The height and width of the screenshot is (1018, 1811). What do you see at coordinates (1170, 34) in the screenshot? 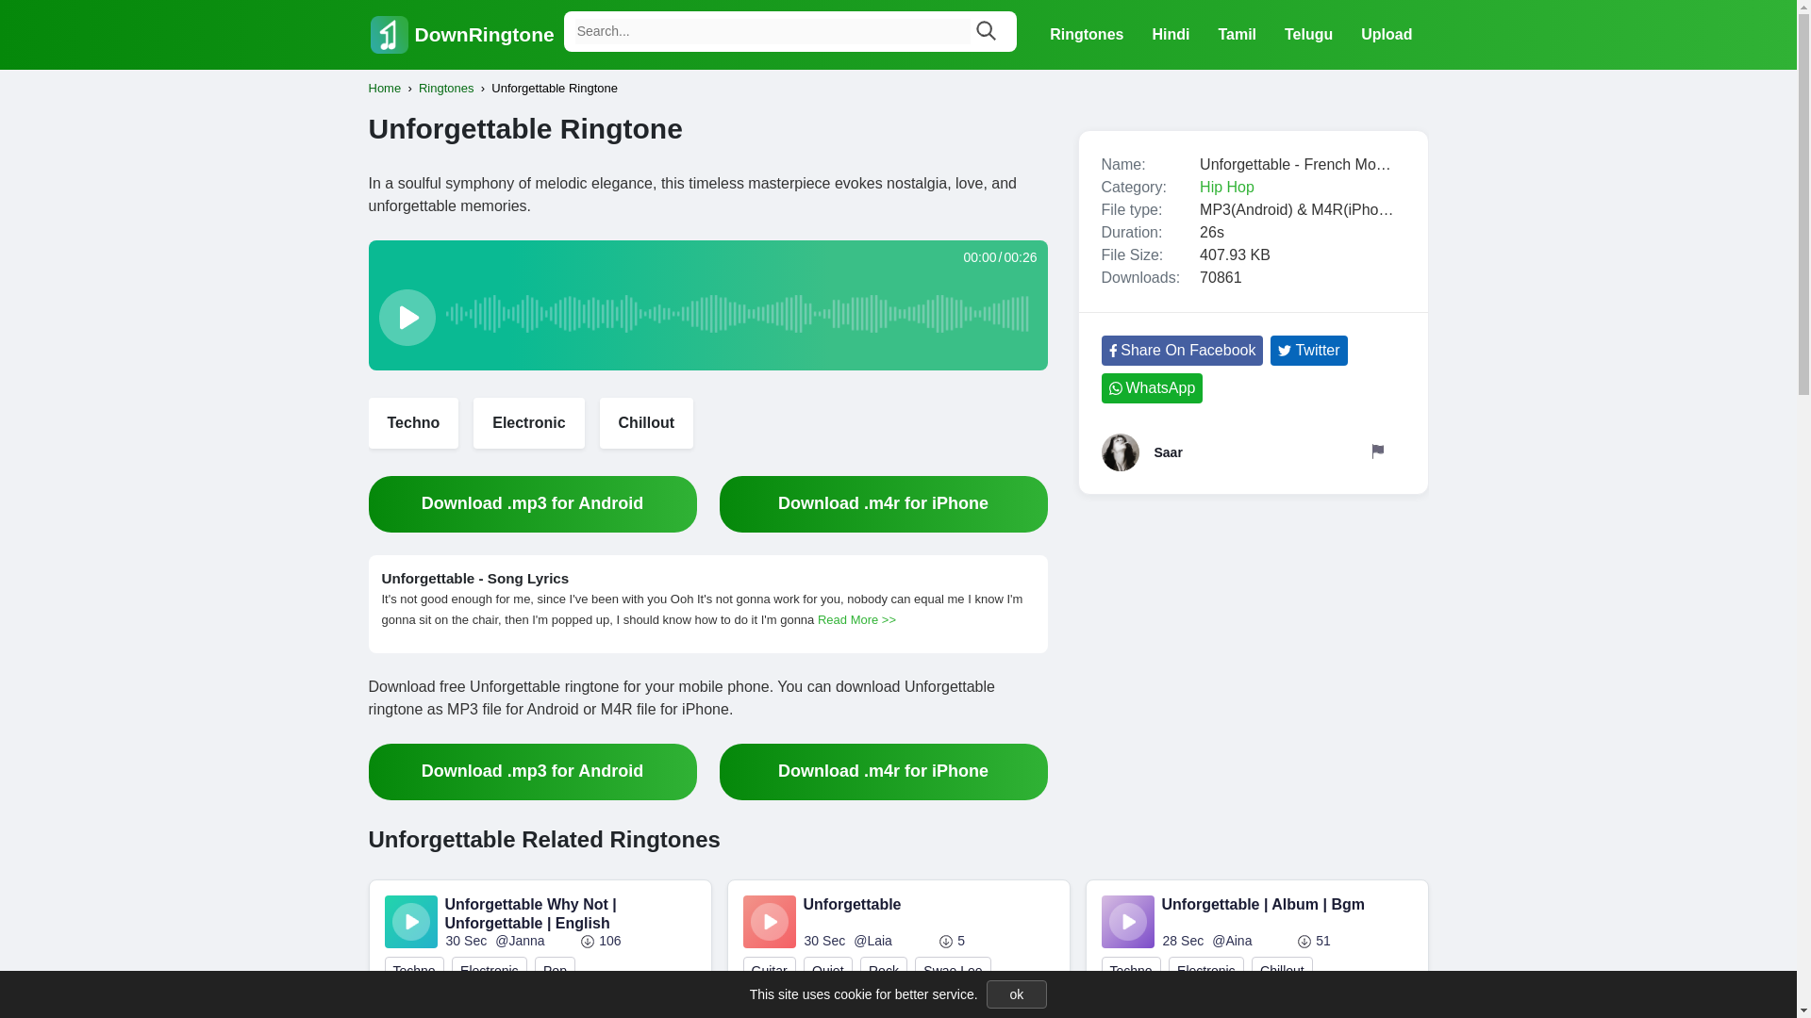
I see `Hindi` at bounding box center [1170, 34].